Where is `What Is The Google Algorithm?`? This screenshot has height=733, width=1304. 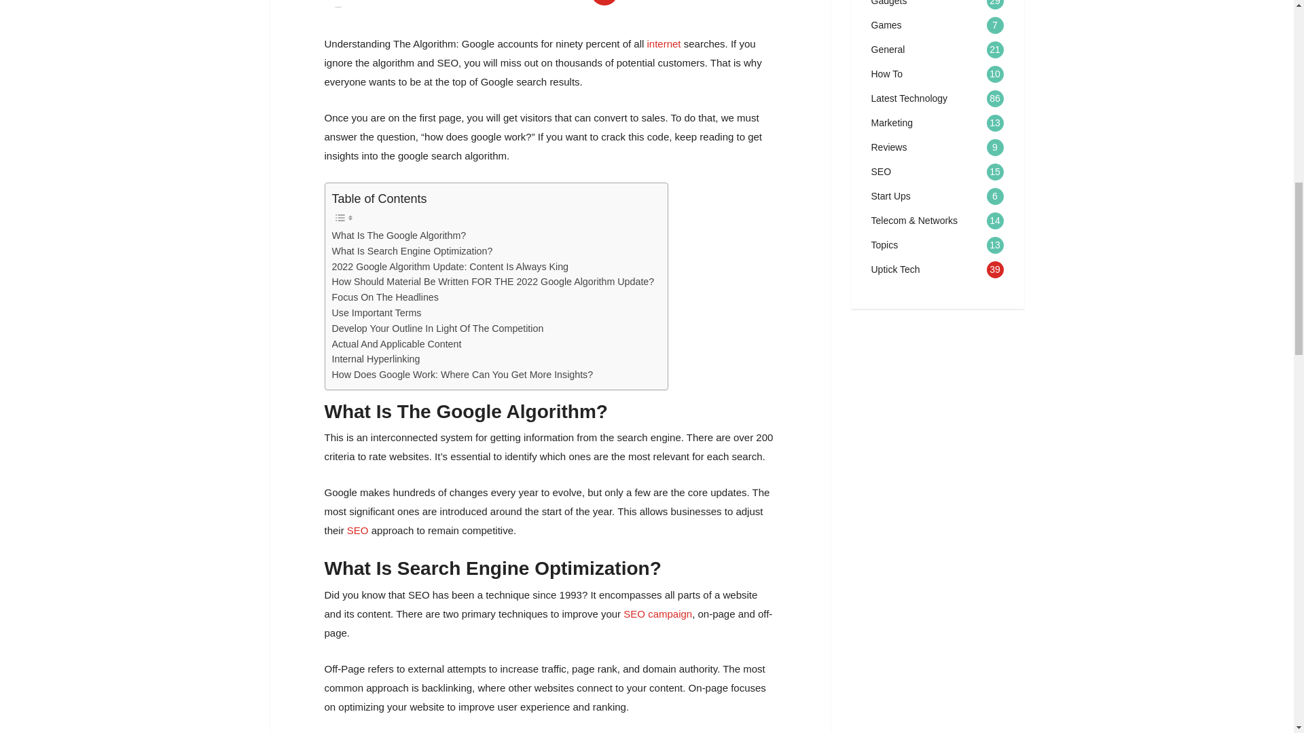
What Is The Google Algorithm? is located at coordinates (398, 235).